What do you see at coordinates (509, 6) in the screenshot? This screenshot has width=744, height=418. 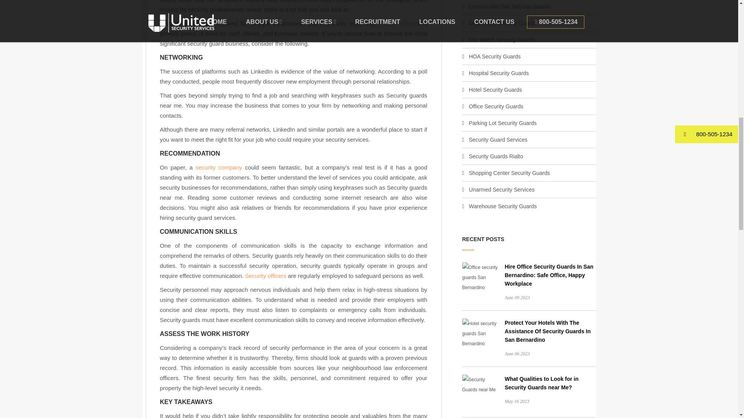 I see `Construction Site Security Guards` at bounding box center [509, 6].